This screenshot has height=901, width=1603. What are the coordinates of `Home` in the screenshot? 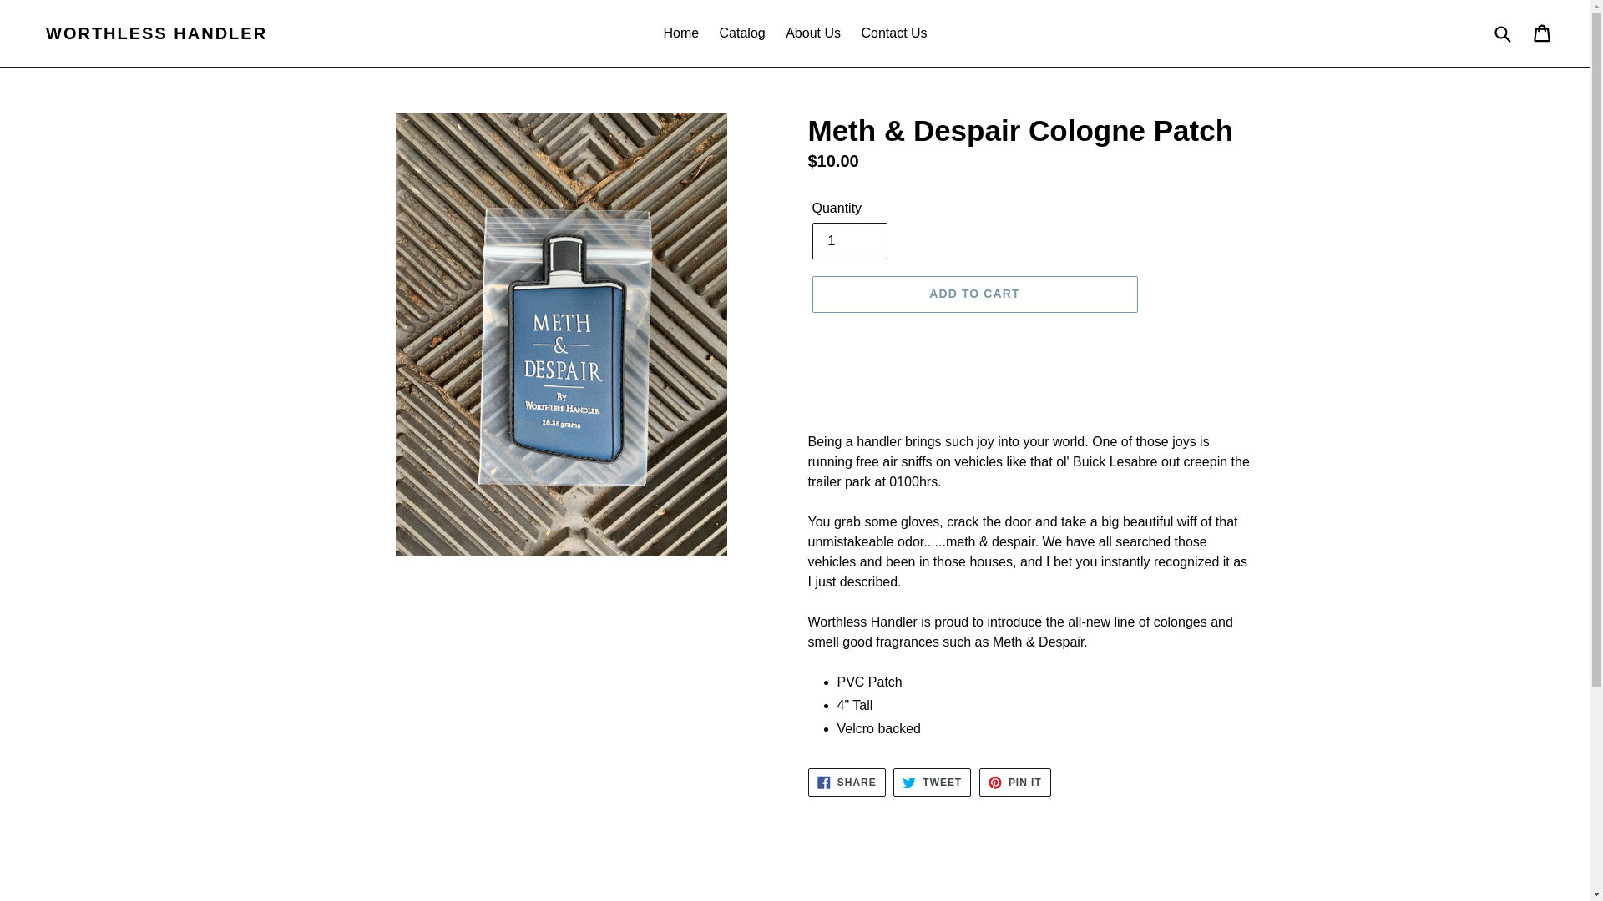 It's located at (932, 783).